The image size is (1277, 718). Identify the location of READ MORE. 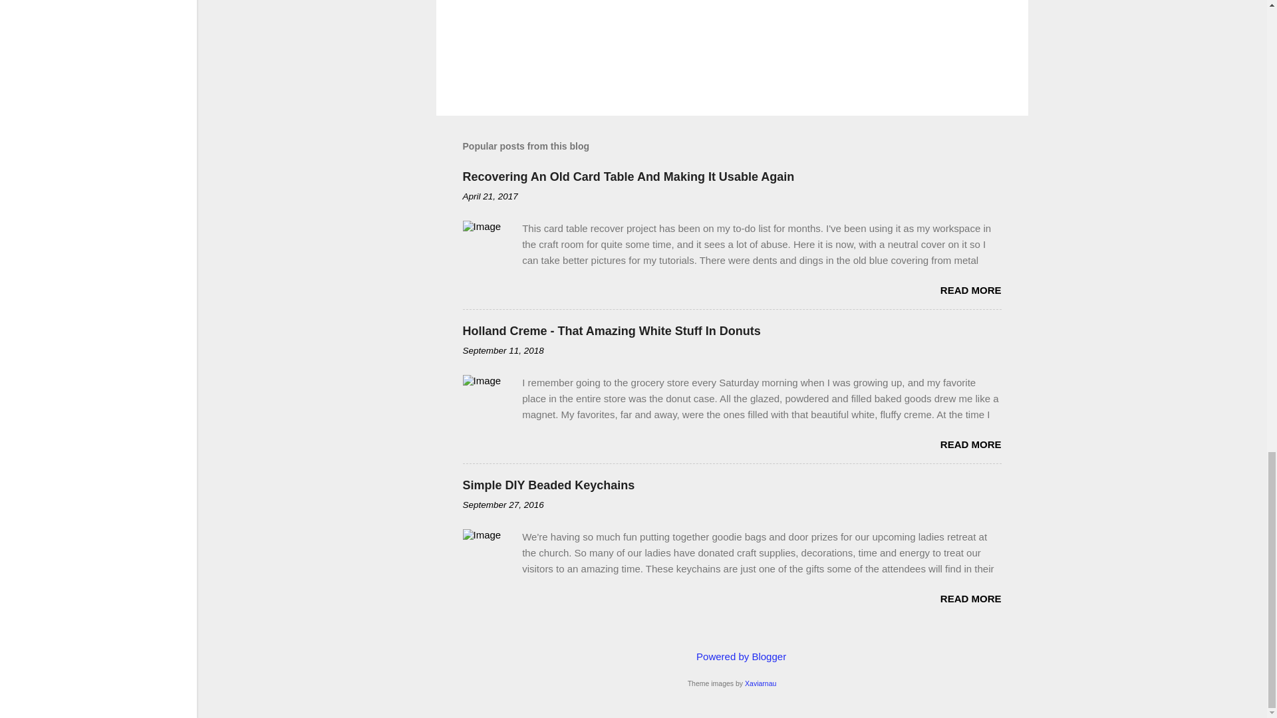
(970, 290).